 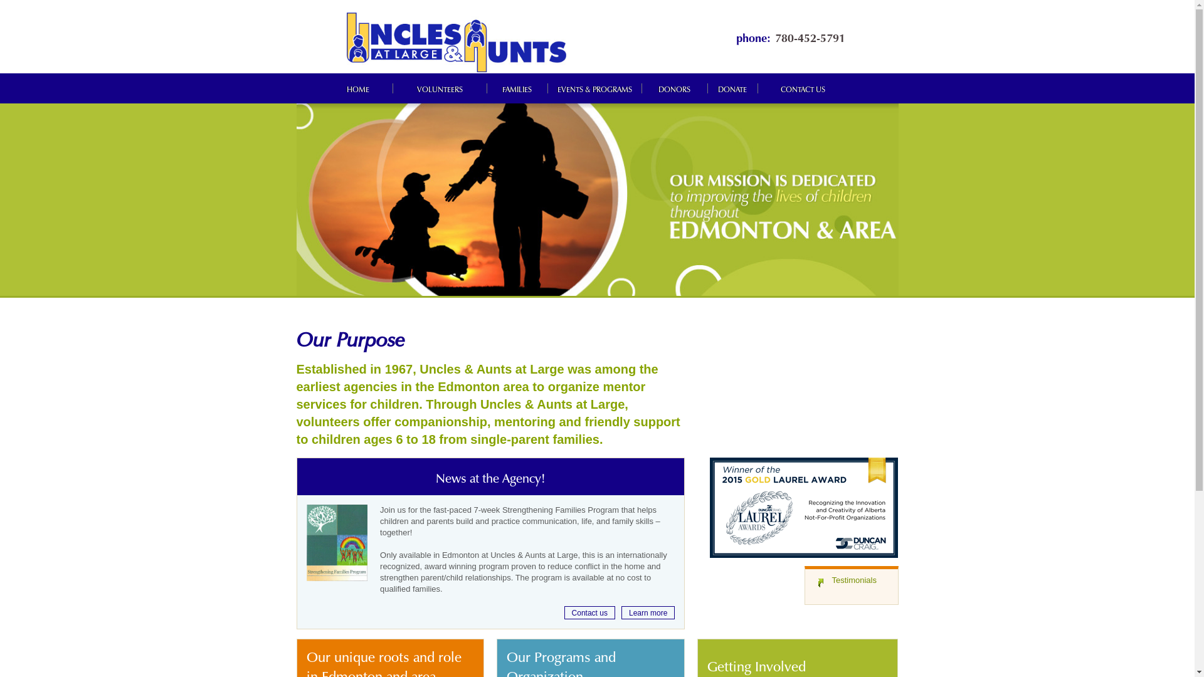 I want to click on Learn more, so click(x=648, y=613).